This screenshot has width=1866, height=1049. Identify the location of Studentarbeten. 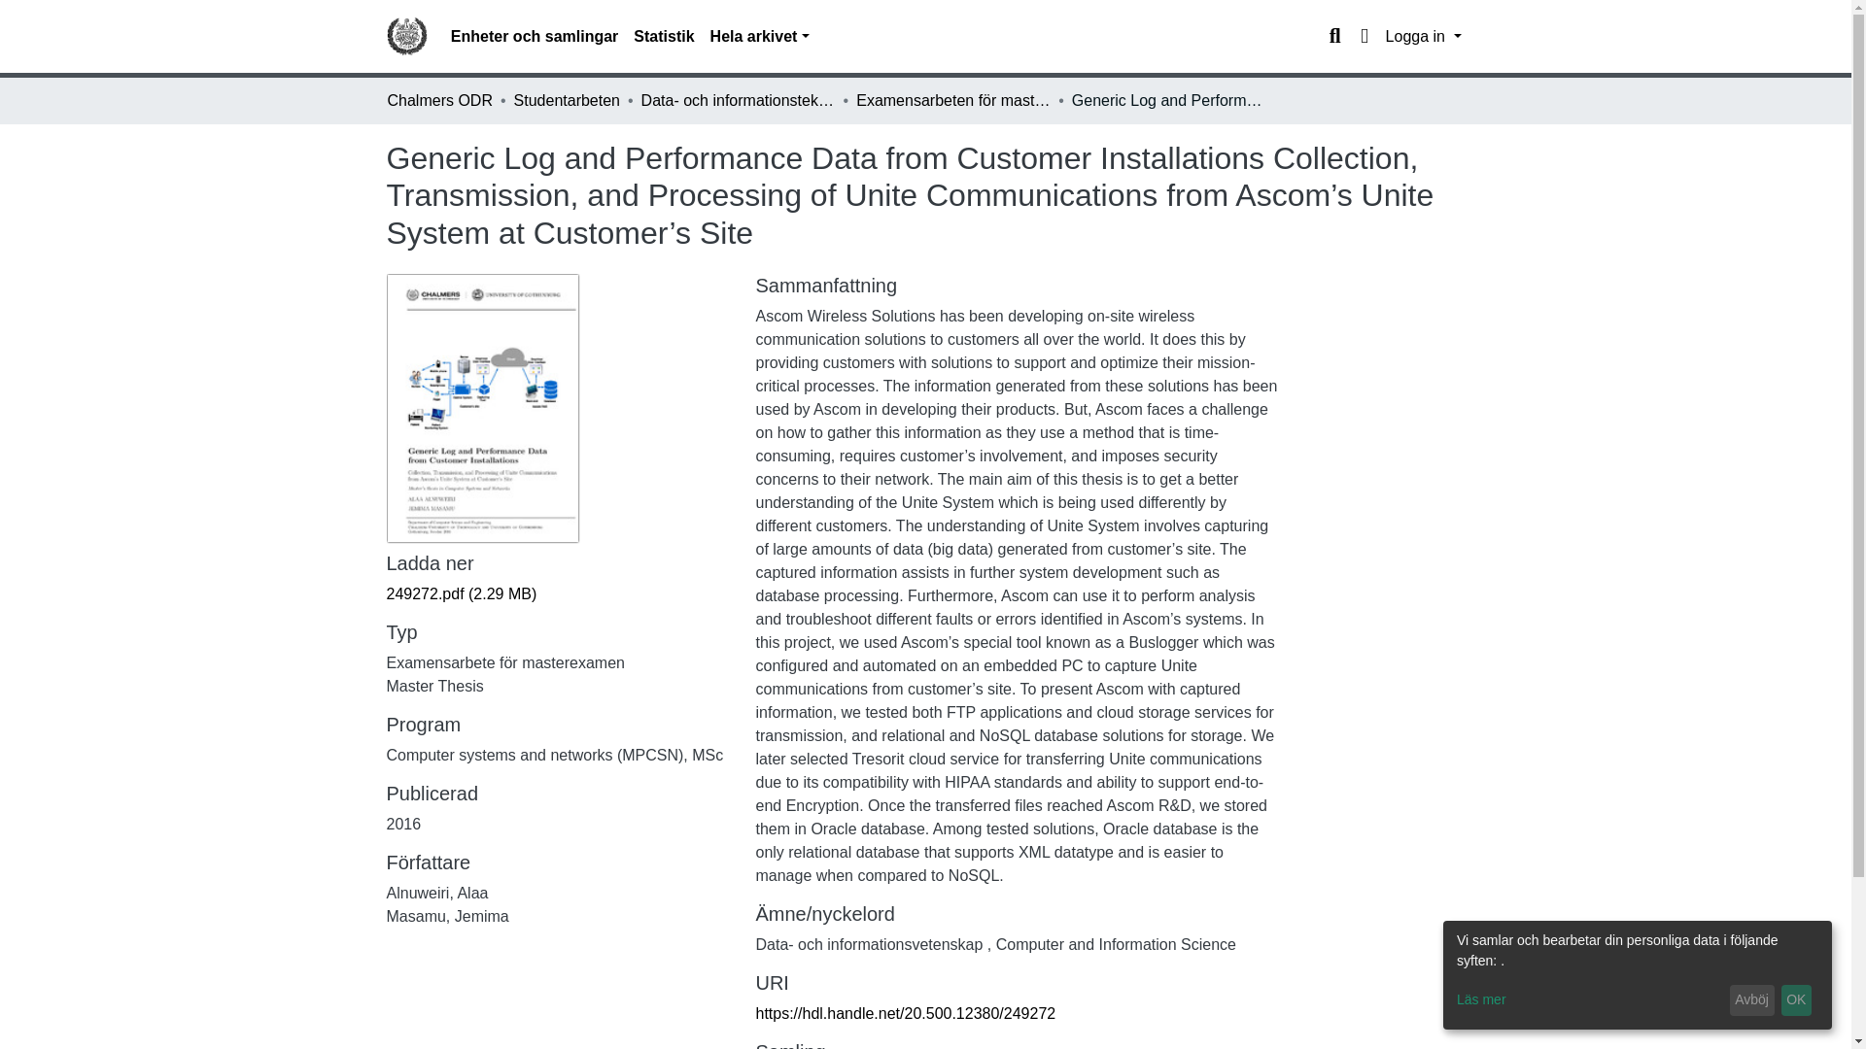
(567, 100).